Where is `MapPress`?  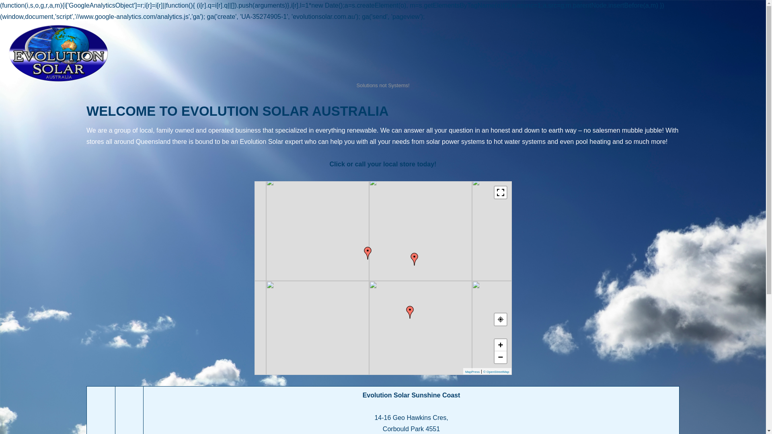
MapPress is located at coordinates (472, 372).